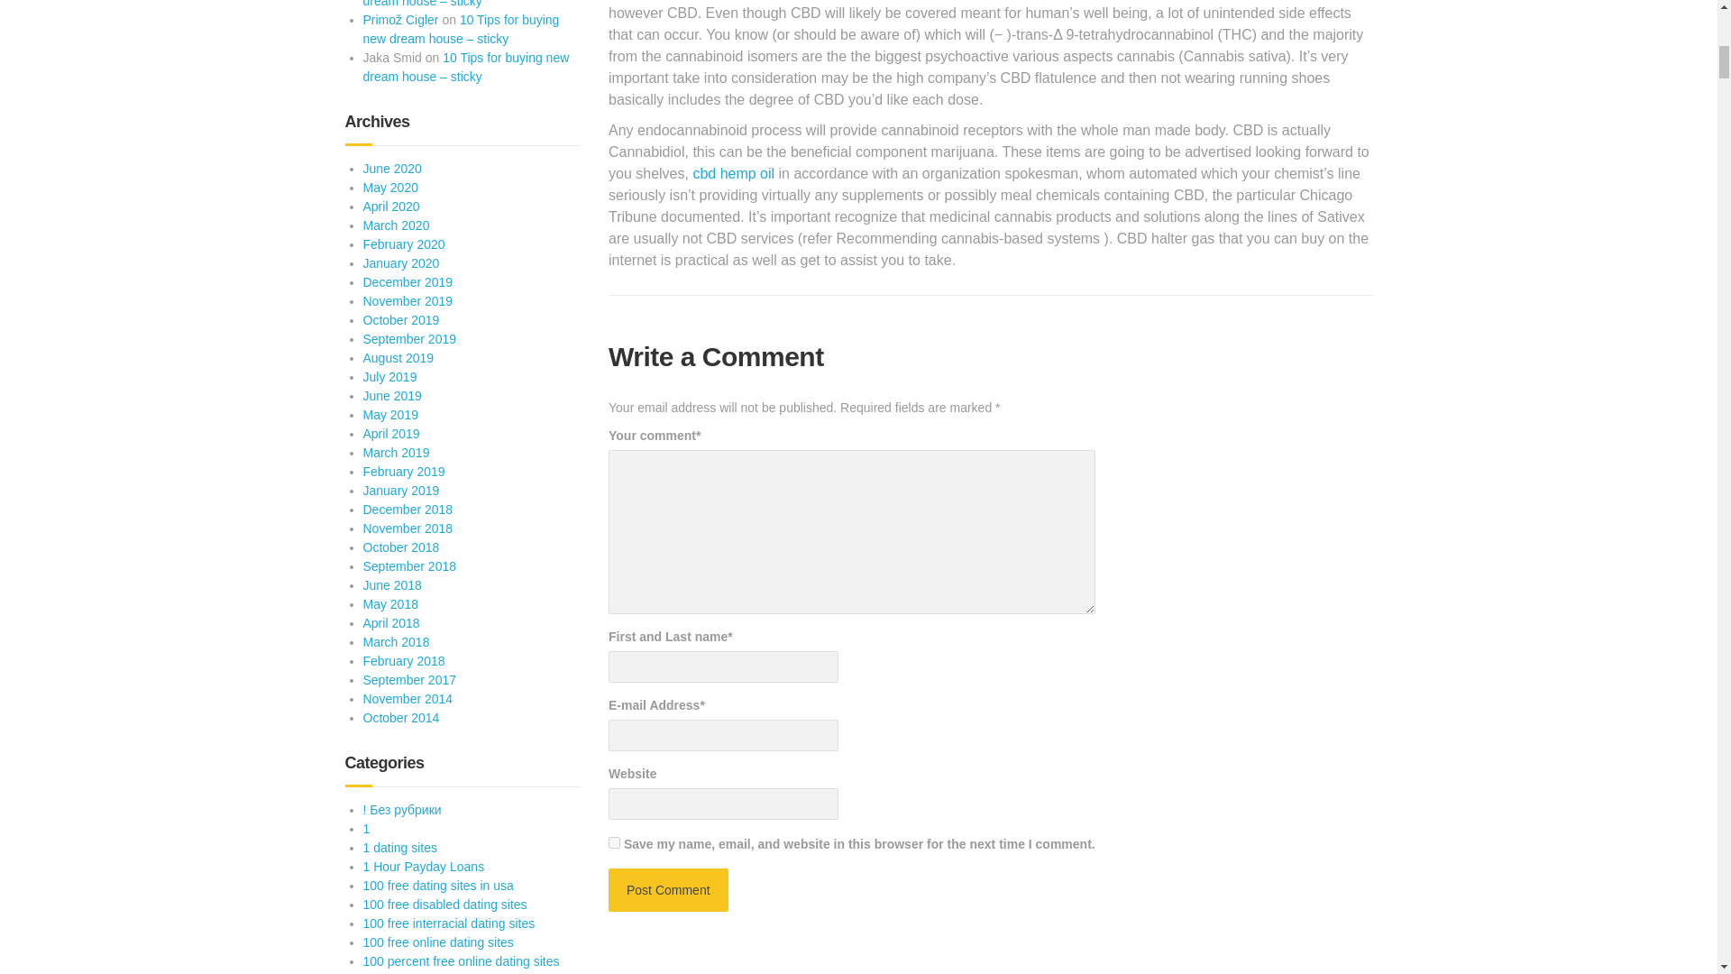  What do you see at coordinates (389, 206) in the screenshot?
I see `April 2020` at bounding box center [389, 206].